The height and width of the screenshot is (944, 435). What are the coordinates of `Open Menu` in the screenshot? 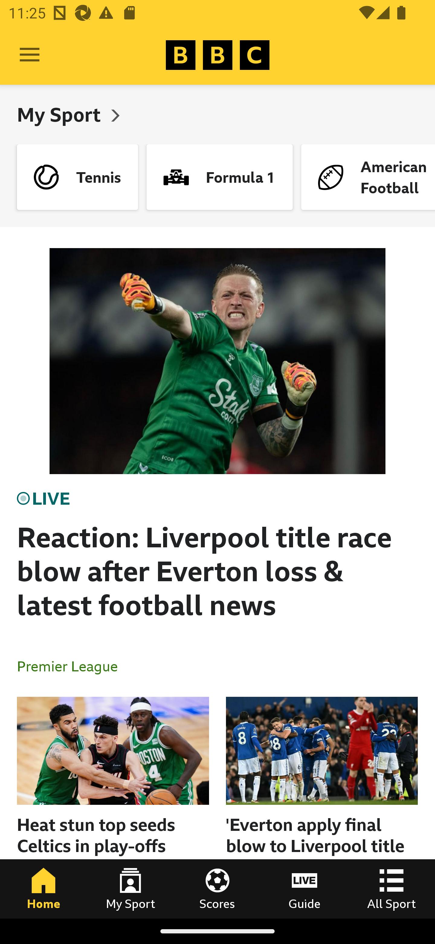 It's located at (30, 55).